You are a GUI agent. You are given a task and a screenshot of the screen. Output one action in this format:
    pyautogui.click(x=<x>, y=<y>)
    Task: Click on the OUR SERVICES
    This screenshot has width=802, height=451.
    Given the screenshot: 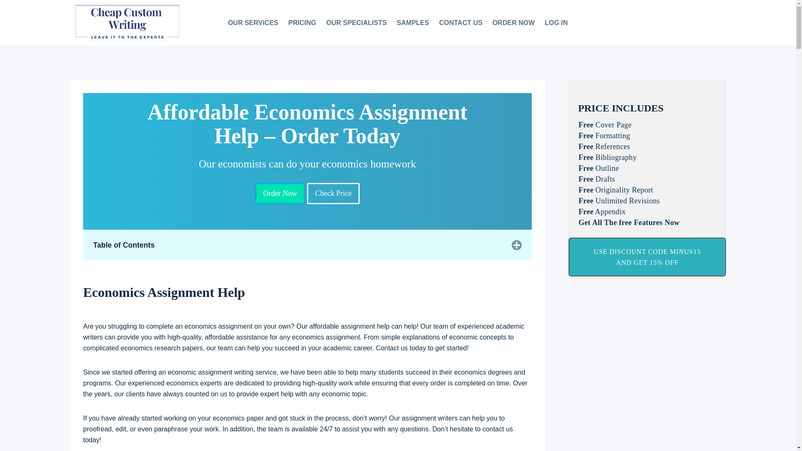 What is the action you would take?
    pyautogui.click(x=253, y=23)
    